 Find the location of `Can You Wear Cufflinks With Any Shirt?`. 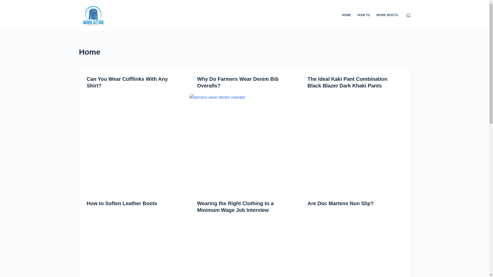

Can You Wear Cufflinks With Any Shirt? is located at coordinates (127, 82).